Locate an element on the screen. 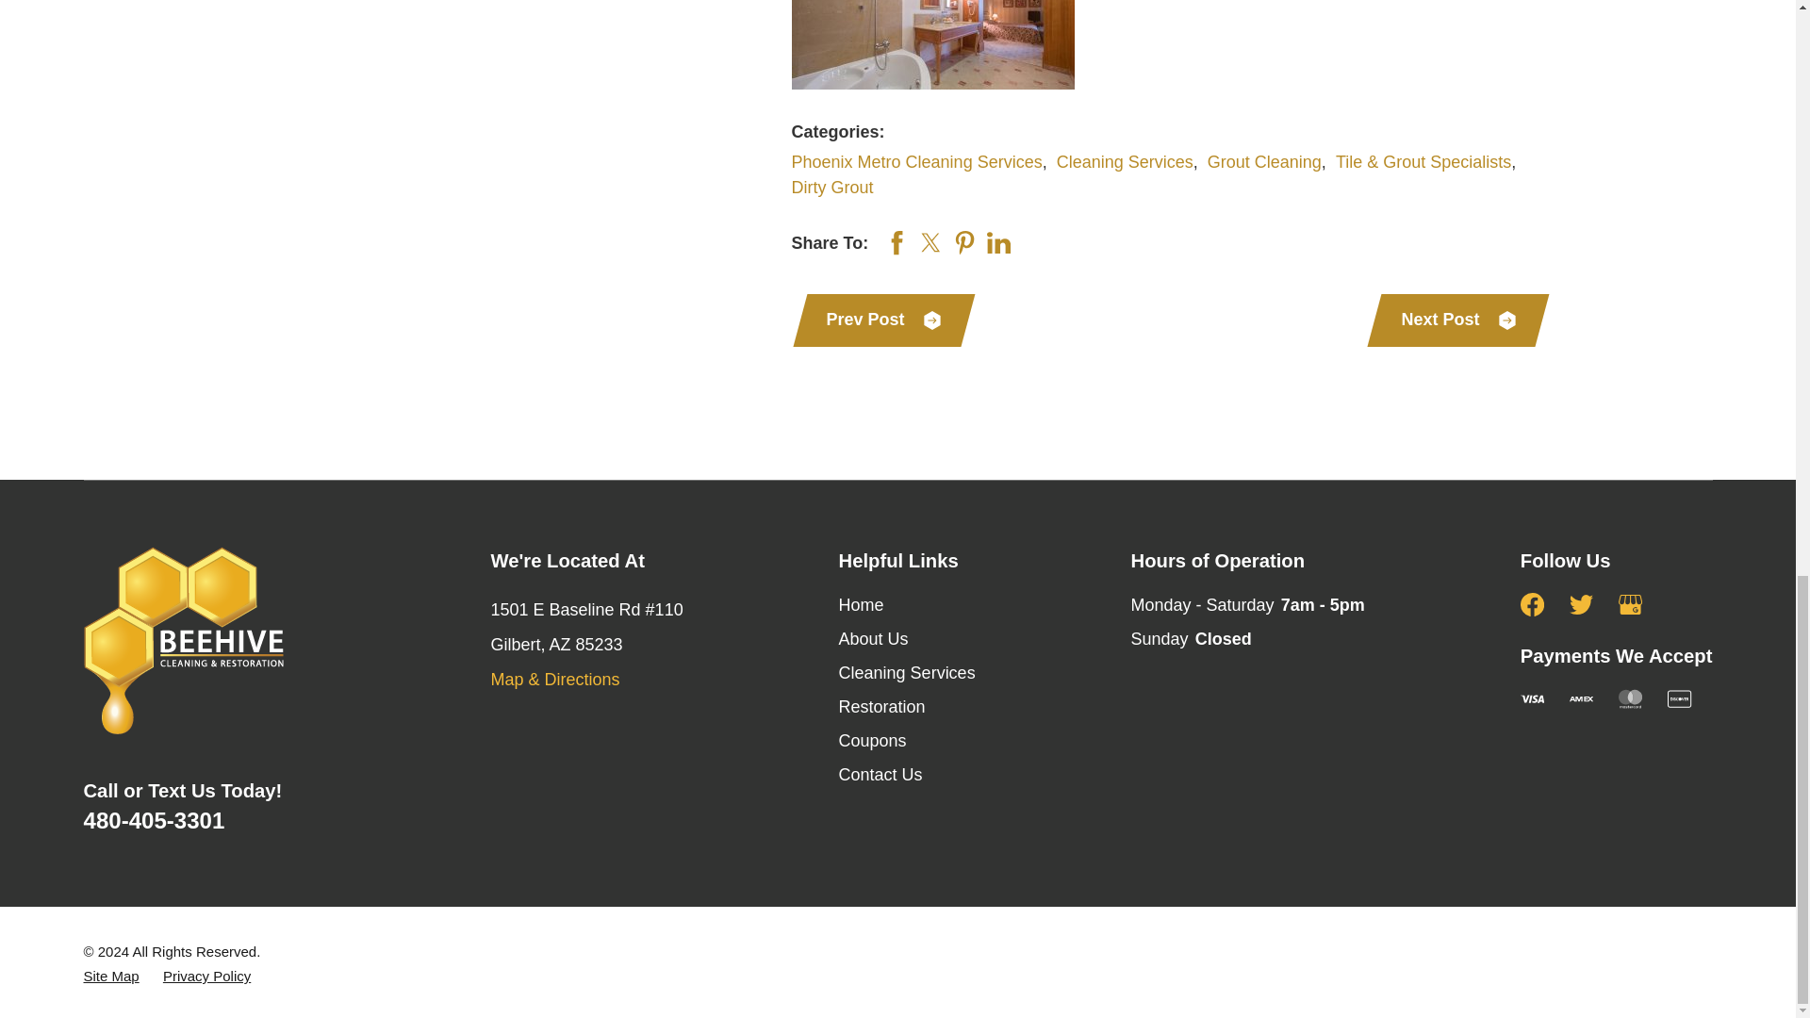  Visa is located at coordinates (1531, 698).